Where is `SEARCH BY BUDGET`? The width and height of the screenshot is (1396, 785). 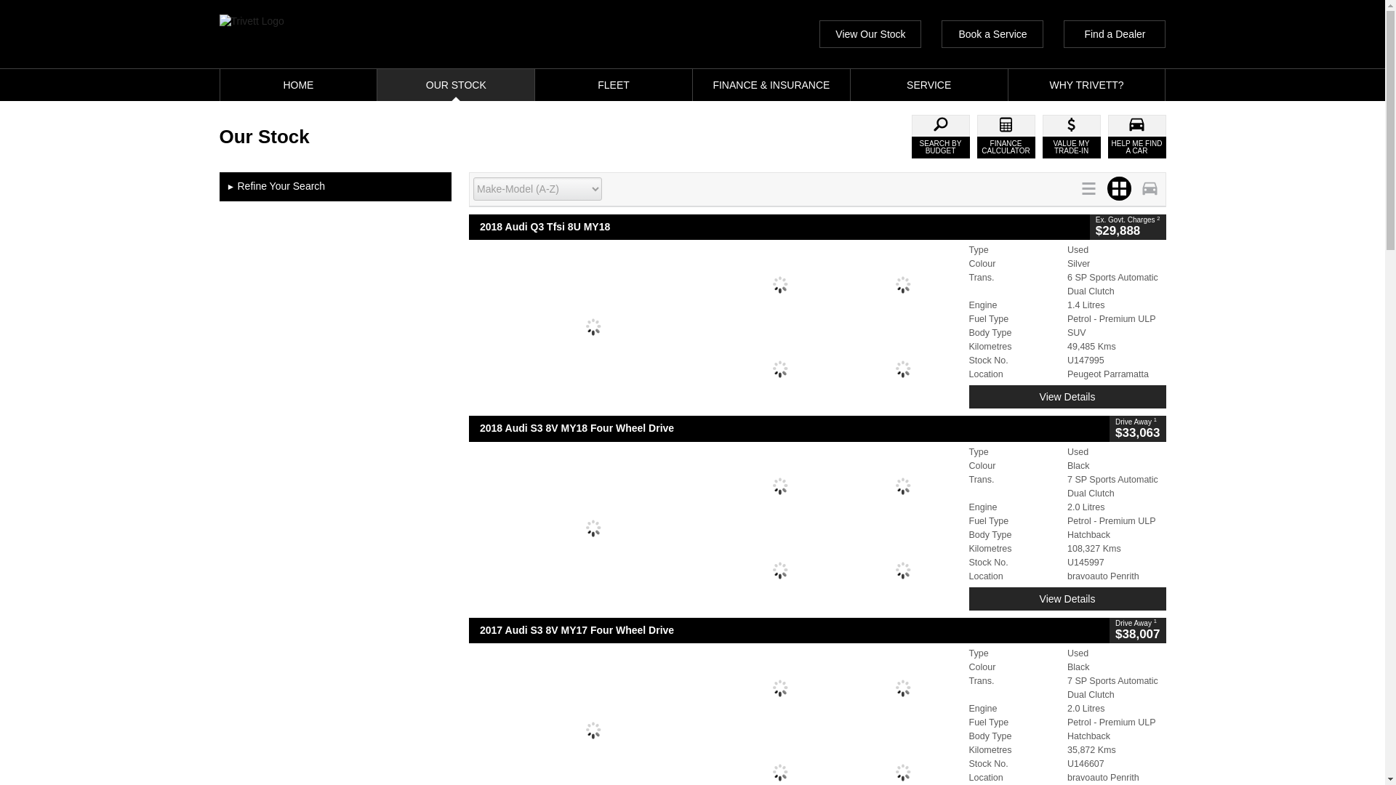
SEARCH BY BUDGET is located at coordinates (941, 137).